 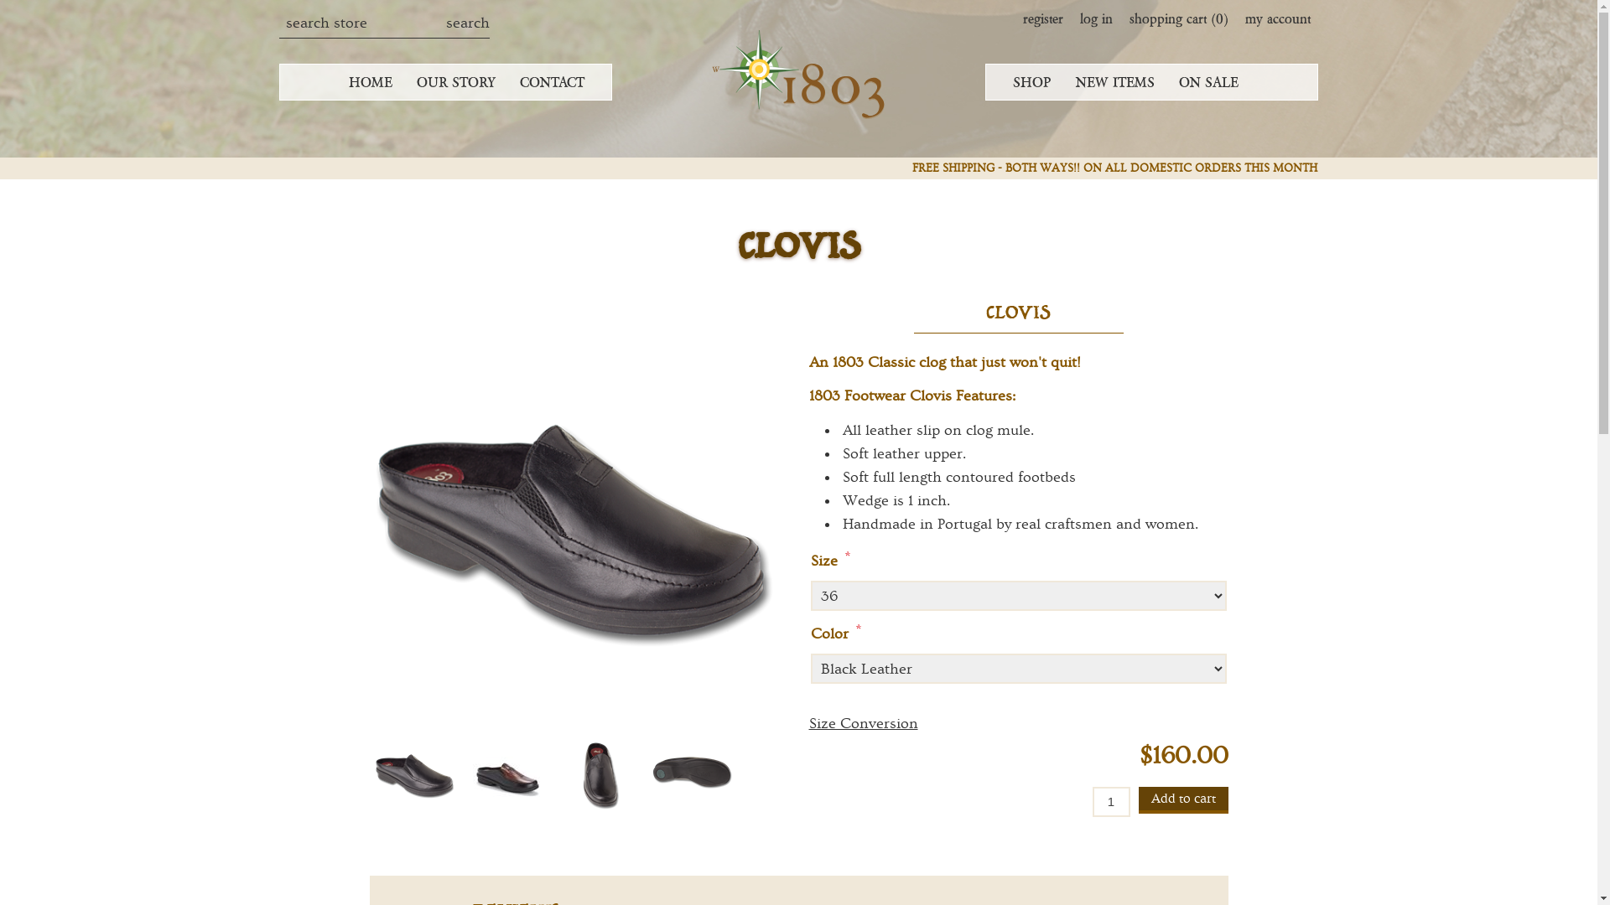 What do you see at coordinates (1209, 82) in the screenshot?
I see `ON SALE` at bounding box center [1209, 82].